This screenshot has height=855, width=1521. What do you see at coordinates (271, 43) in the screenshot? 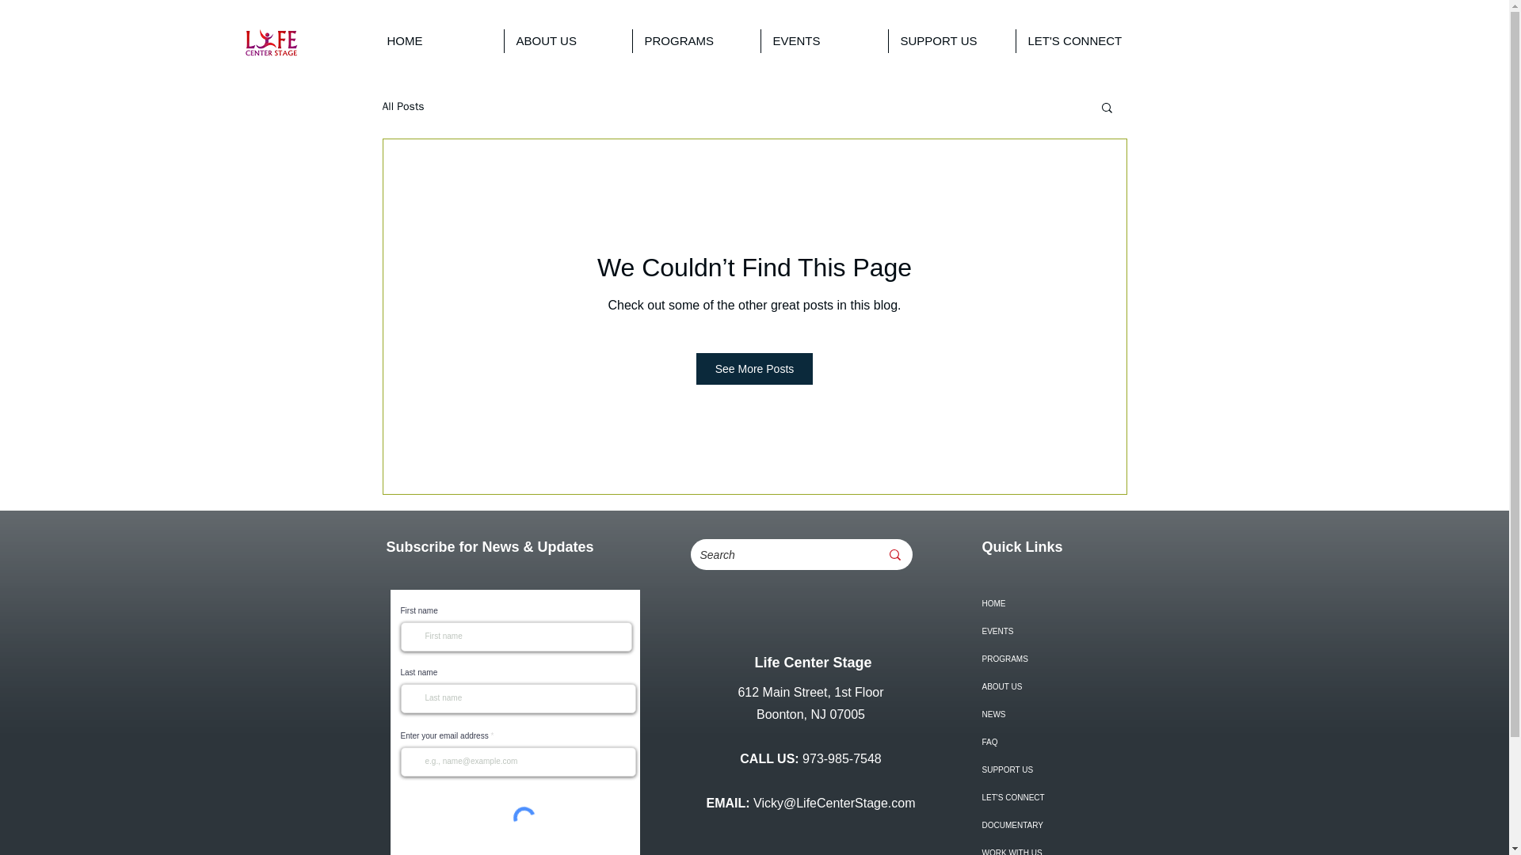
I see `Life-center-stage-logo-transparent.png` at bounding box center [271, 43].